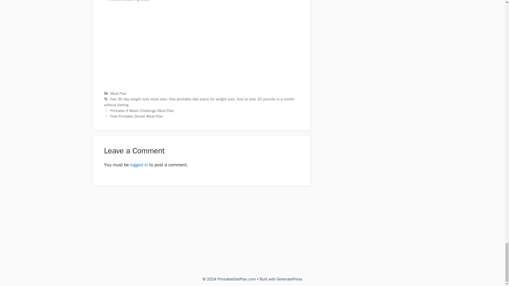 Image resolution: width=509 pixels, height=286 pixels. What do you see at coordinates (202, 99) in the screenshot?
I see `free printable diet plans for weight loss` at bounding box center [202, 99].